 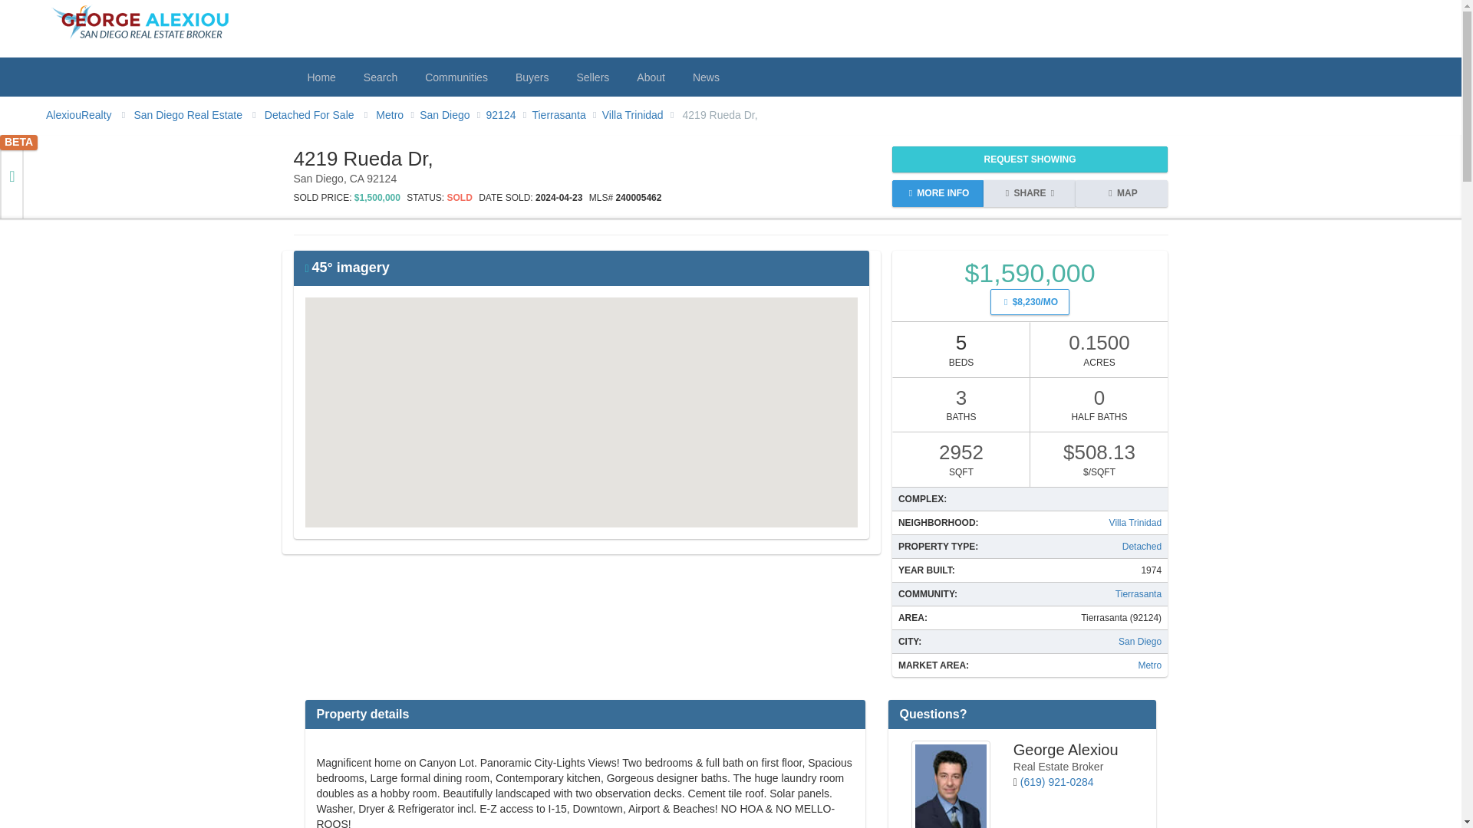 I want to click on Villa Trinidad, so click(x=1135, y=523).